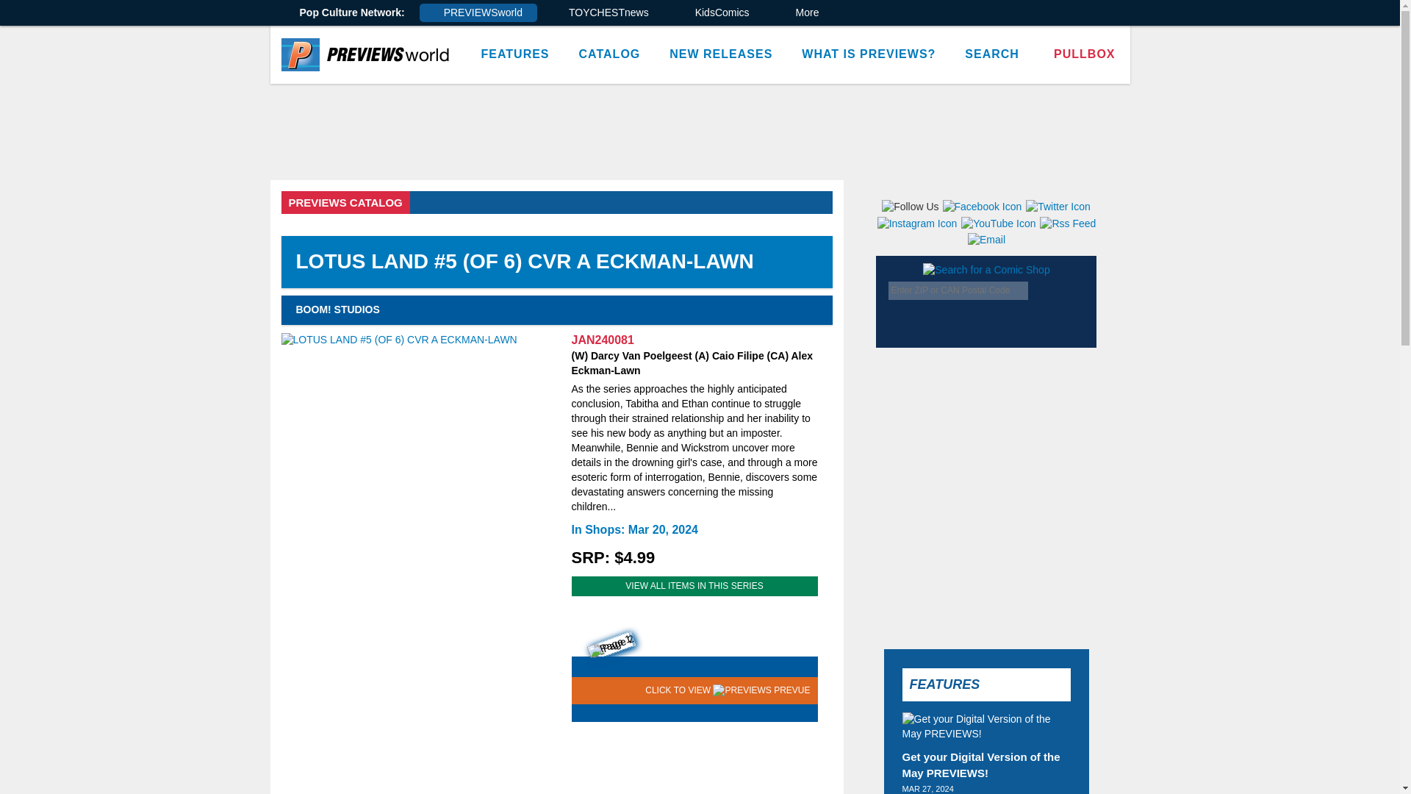  I want to click on Join Our NewsLetter, so click(1075, 413).